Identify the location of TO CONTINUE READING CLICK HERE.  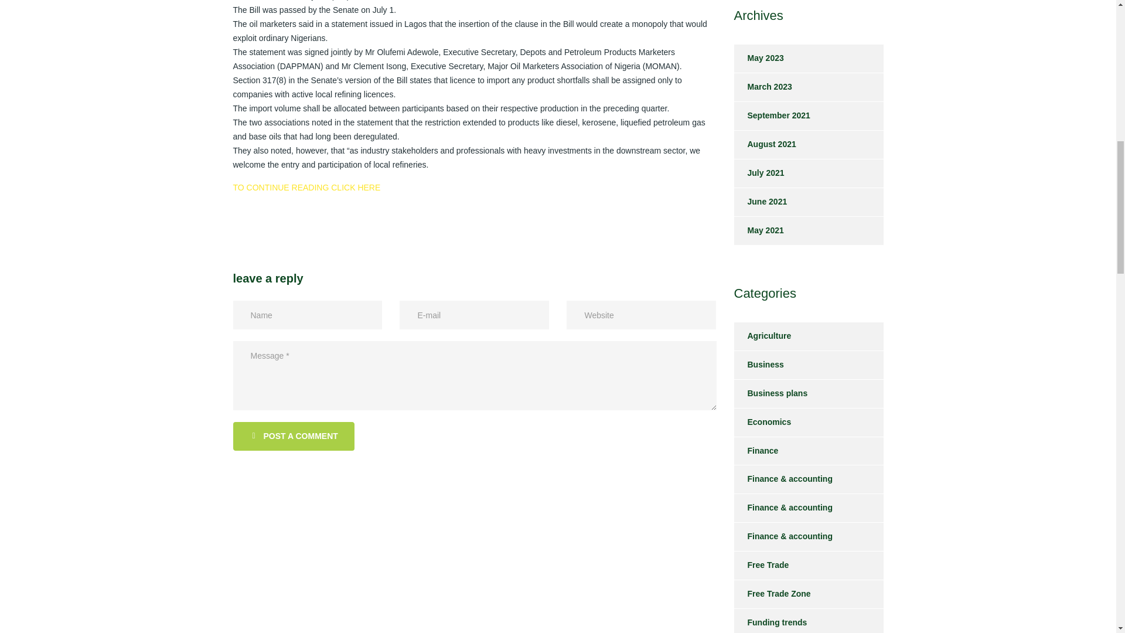
(307, 188).